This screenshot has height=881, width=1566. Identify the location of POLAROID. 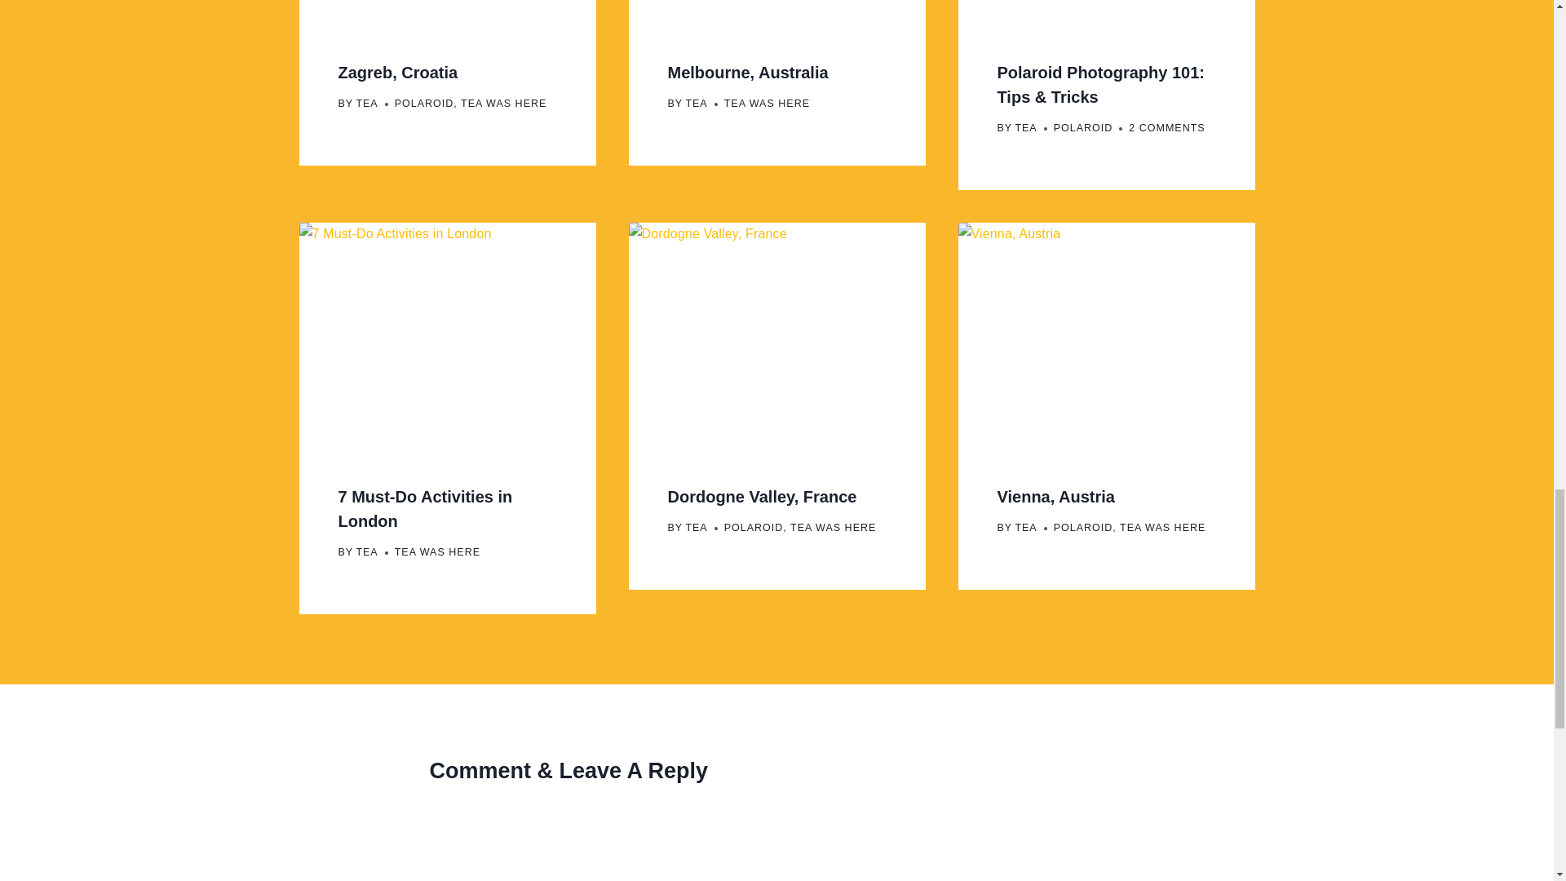
(1083, 528).